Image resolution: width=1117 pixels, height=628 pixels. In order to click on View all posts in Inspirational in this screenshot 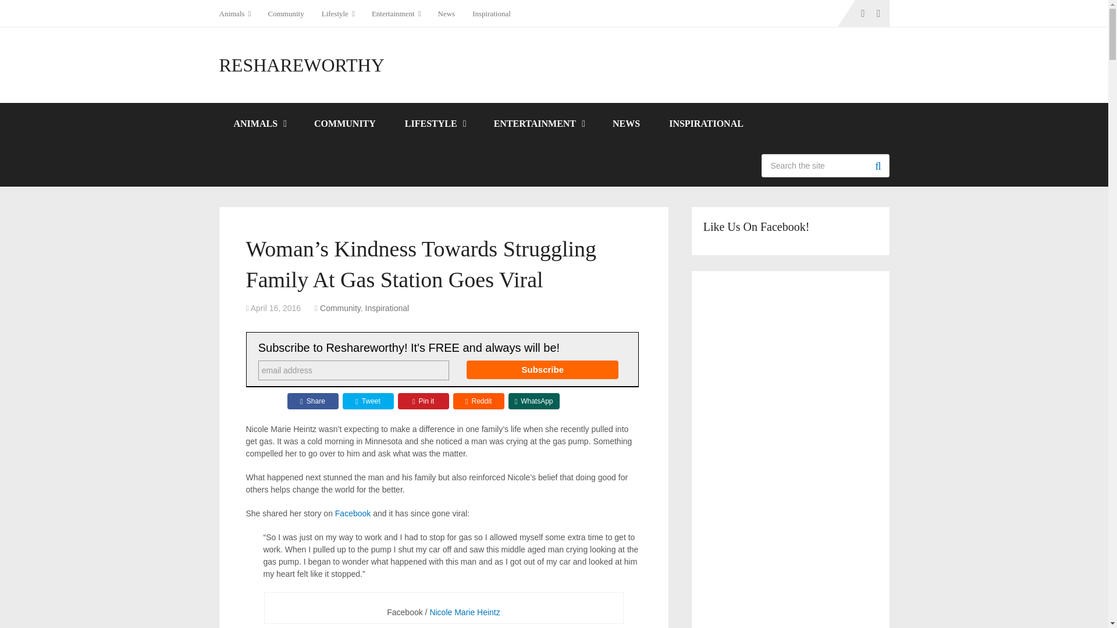, I will do `click(387, 308)`.